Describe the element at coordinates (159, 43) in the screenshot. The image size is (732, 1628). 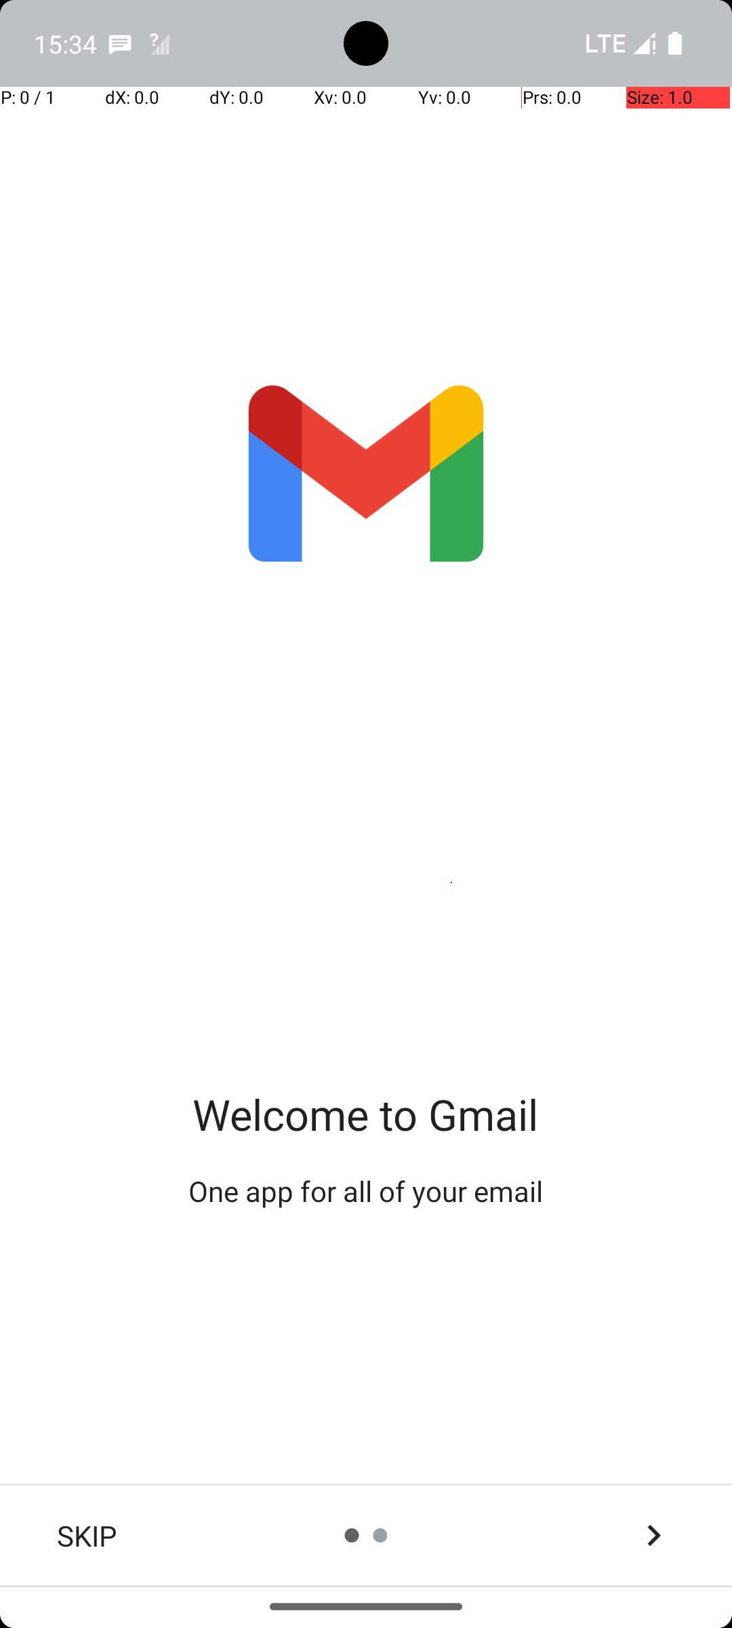
I see `Android System notification: Sign in to network` at that location.